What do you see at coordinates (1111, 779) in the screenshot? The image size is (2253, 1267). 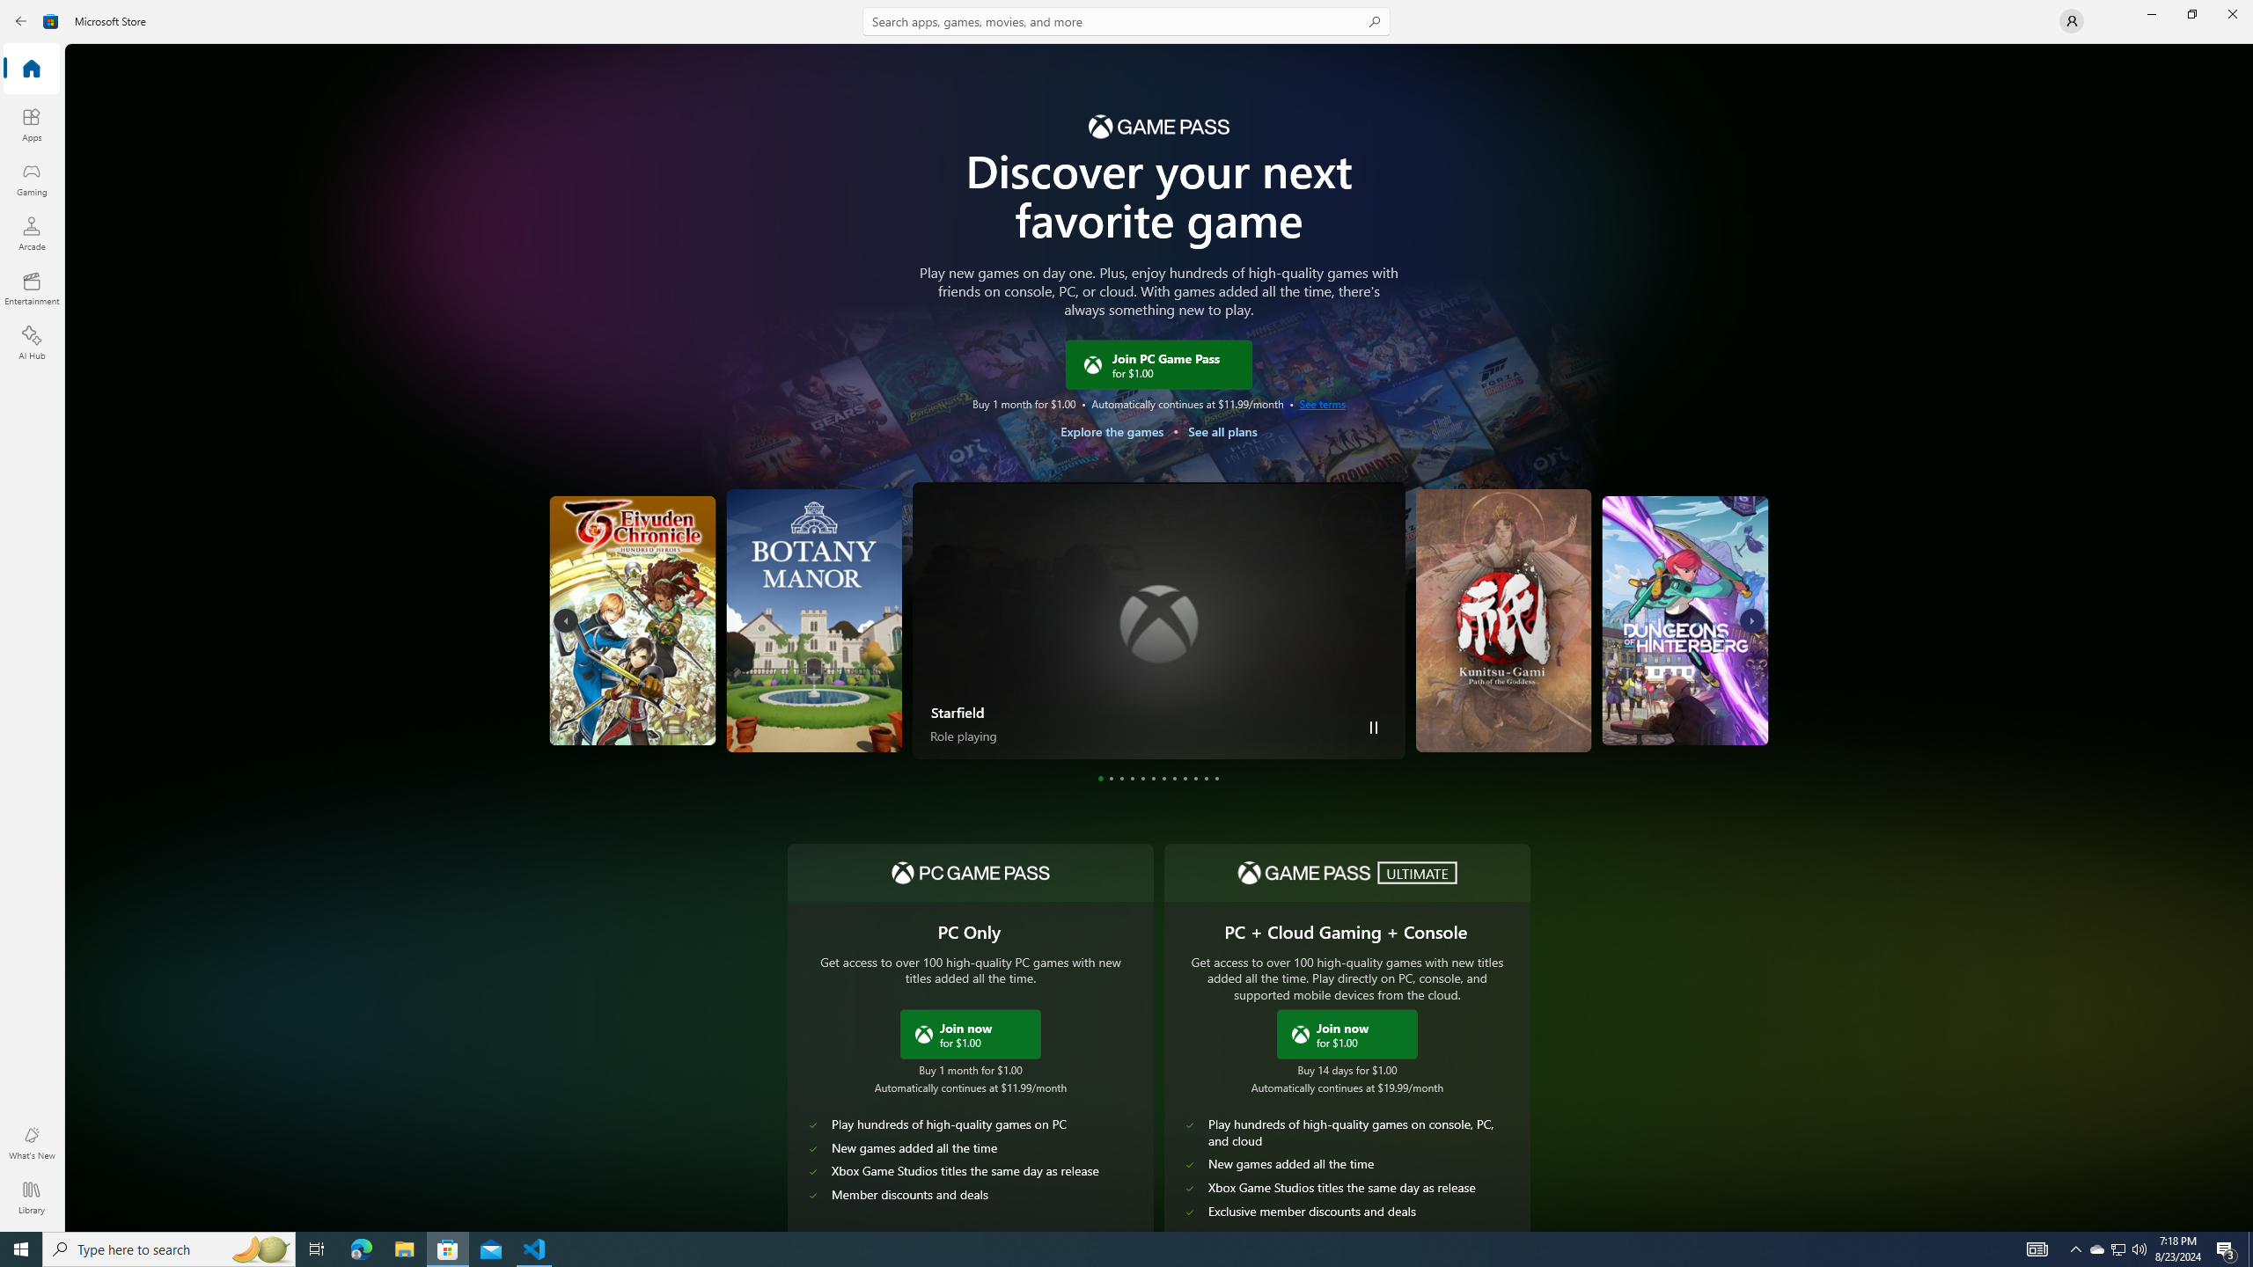 I see `Page 2` at bounding box center [1111, 779].